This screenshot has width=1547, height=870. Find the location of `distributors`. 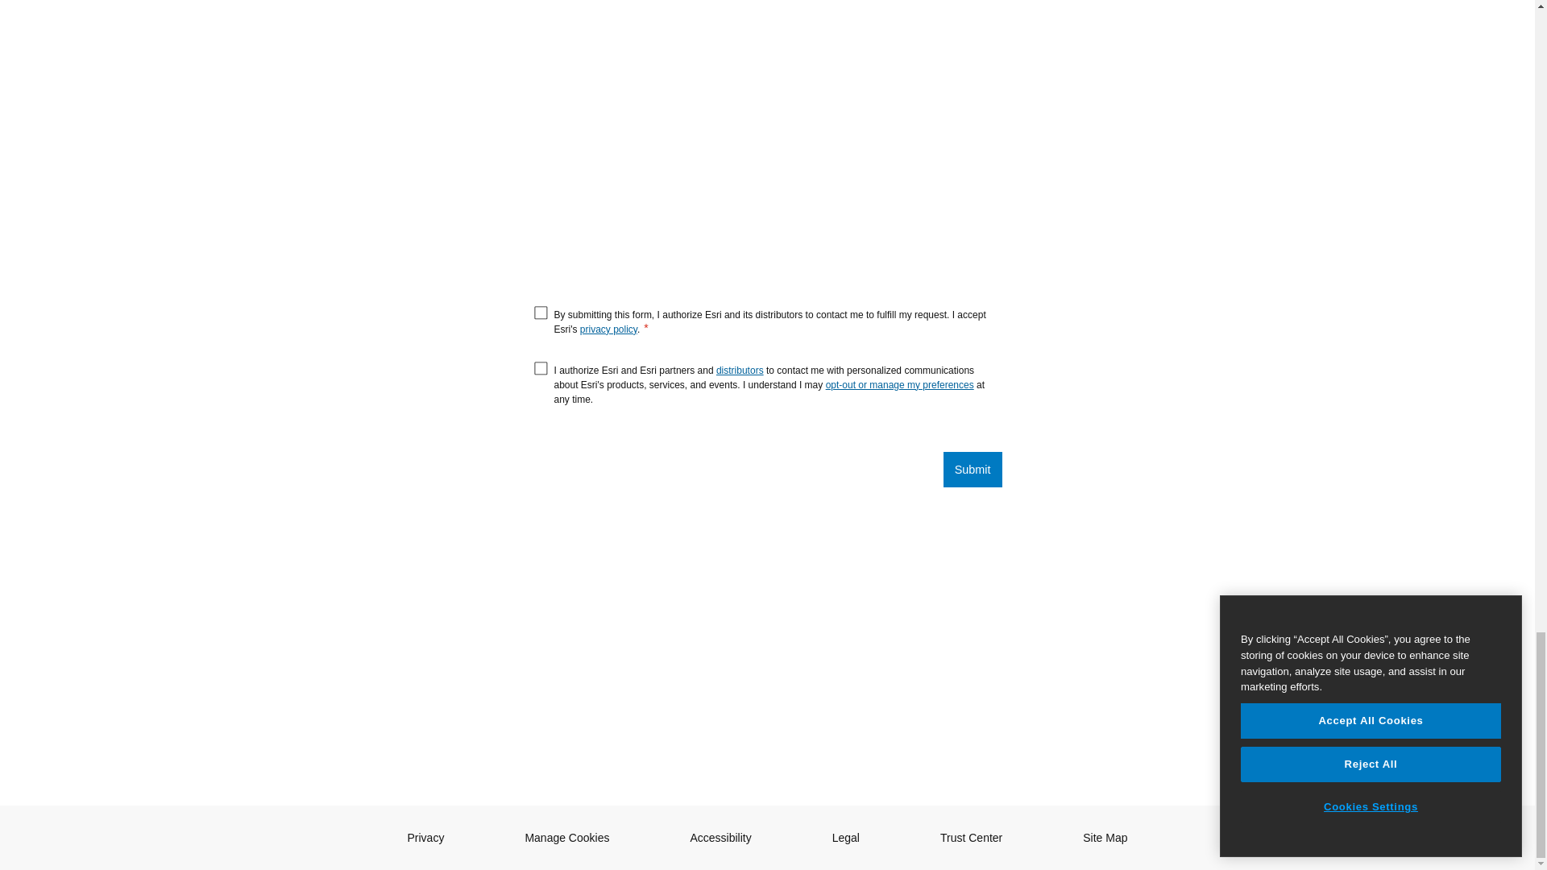

distributors is located at coordinates (740, 369).